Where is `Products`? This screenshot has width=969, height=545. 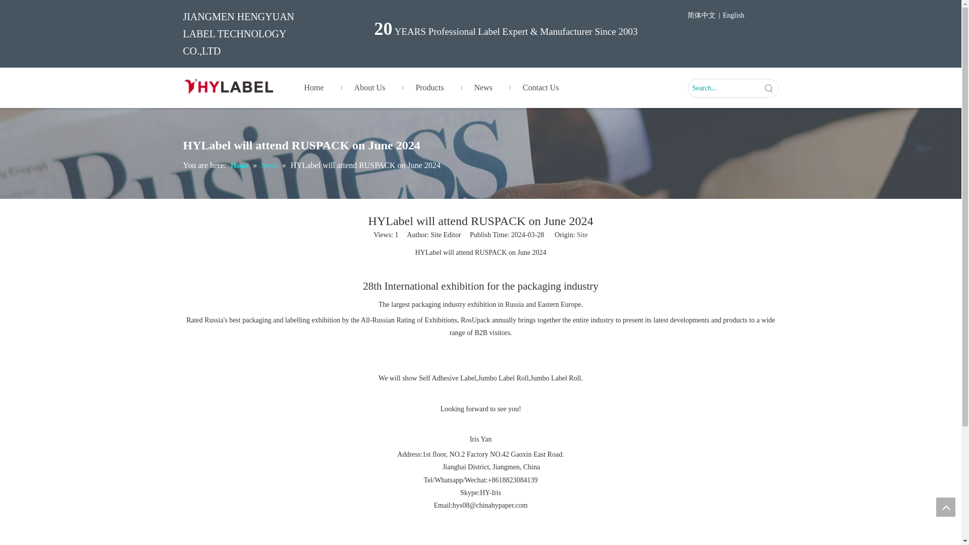
Products is located at coordinates (429, 88).